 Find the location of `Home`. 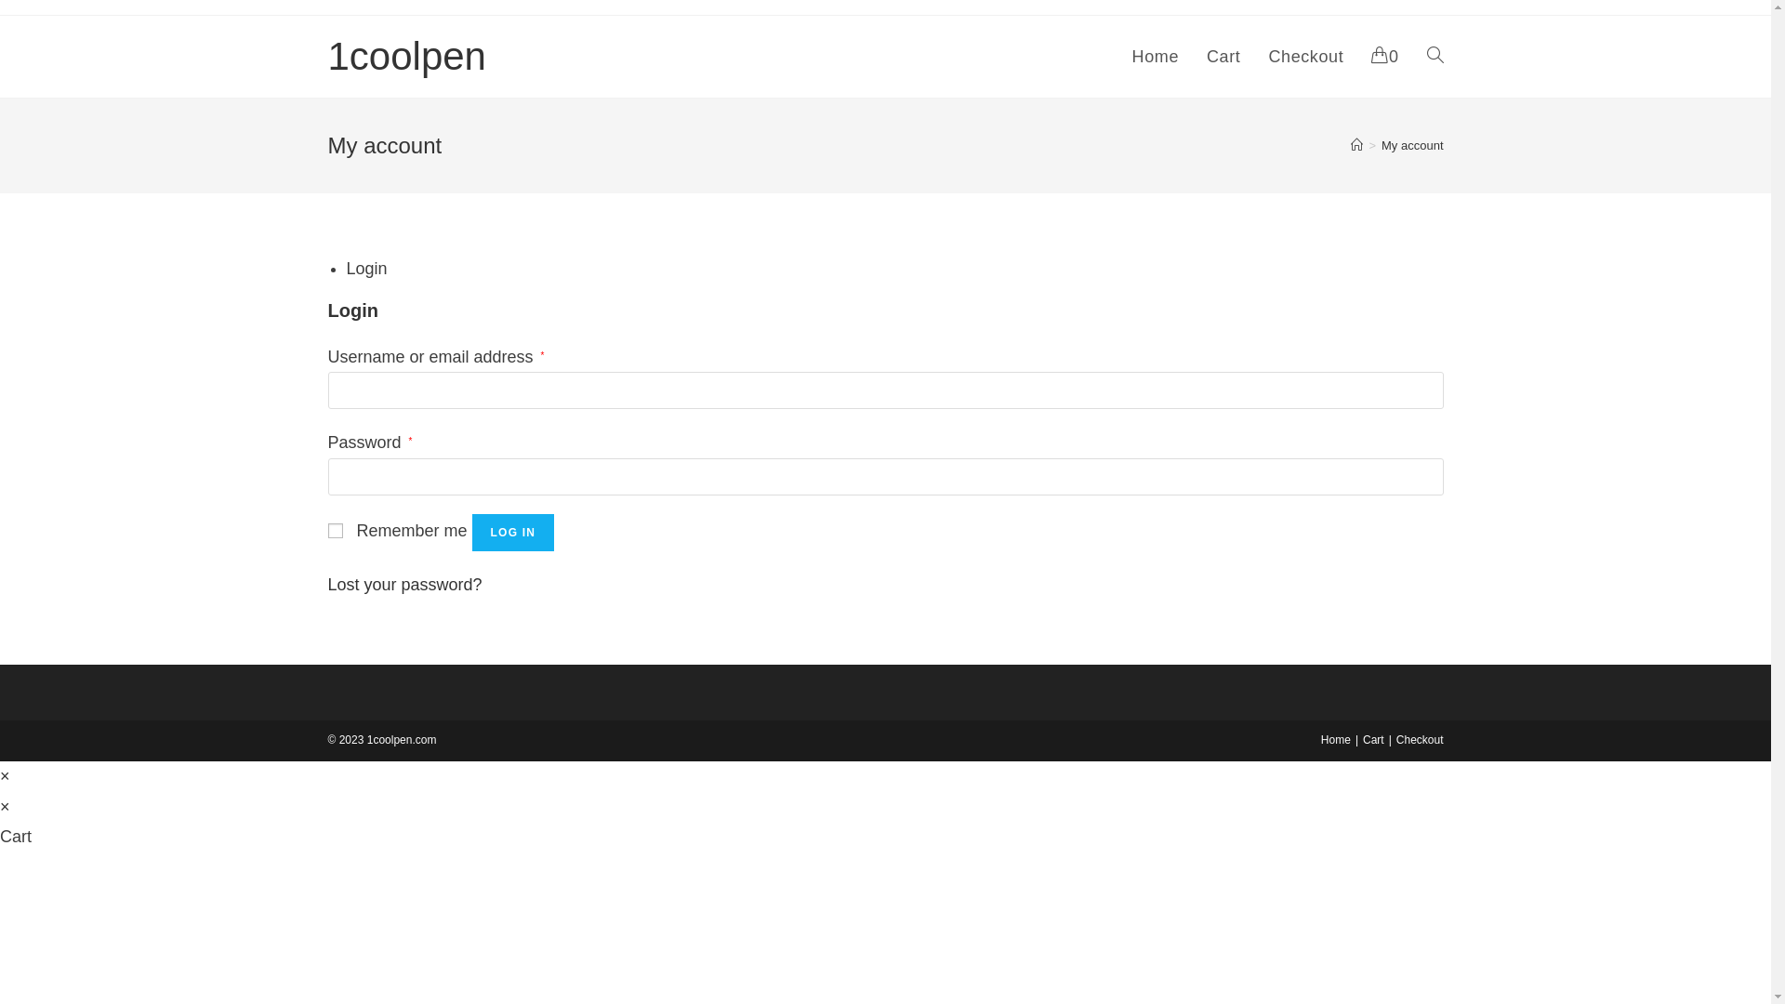

Home is located at coordinates (1336, 740).